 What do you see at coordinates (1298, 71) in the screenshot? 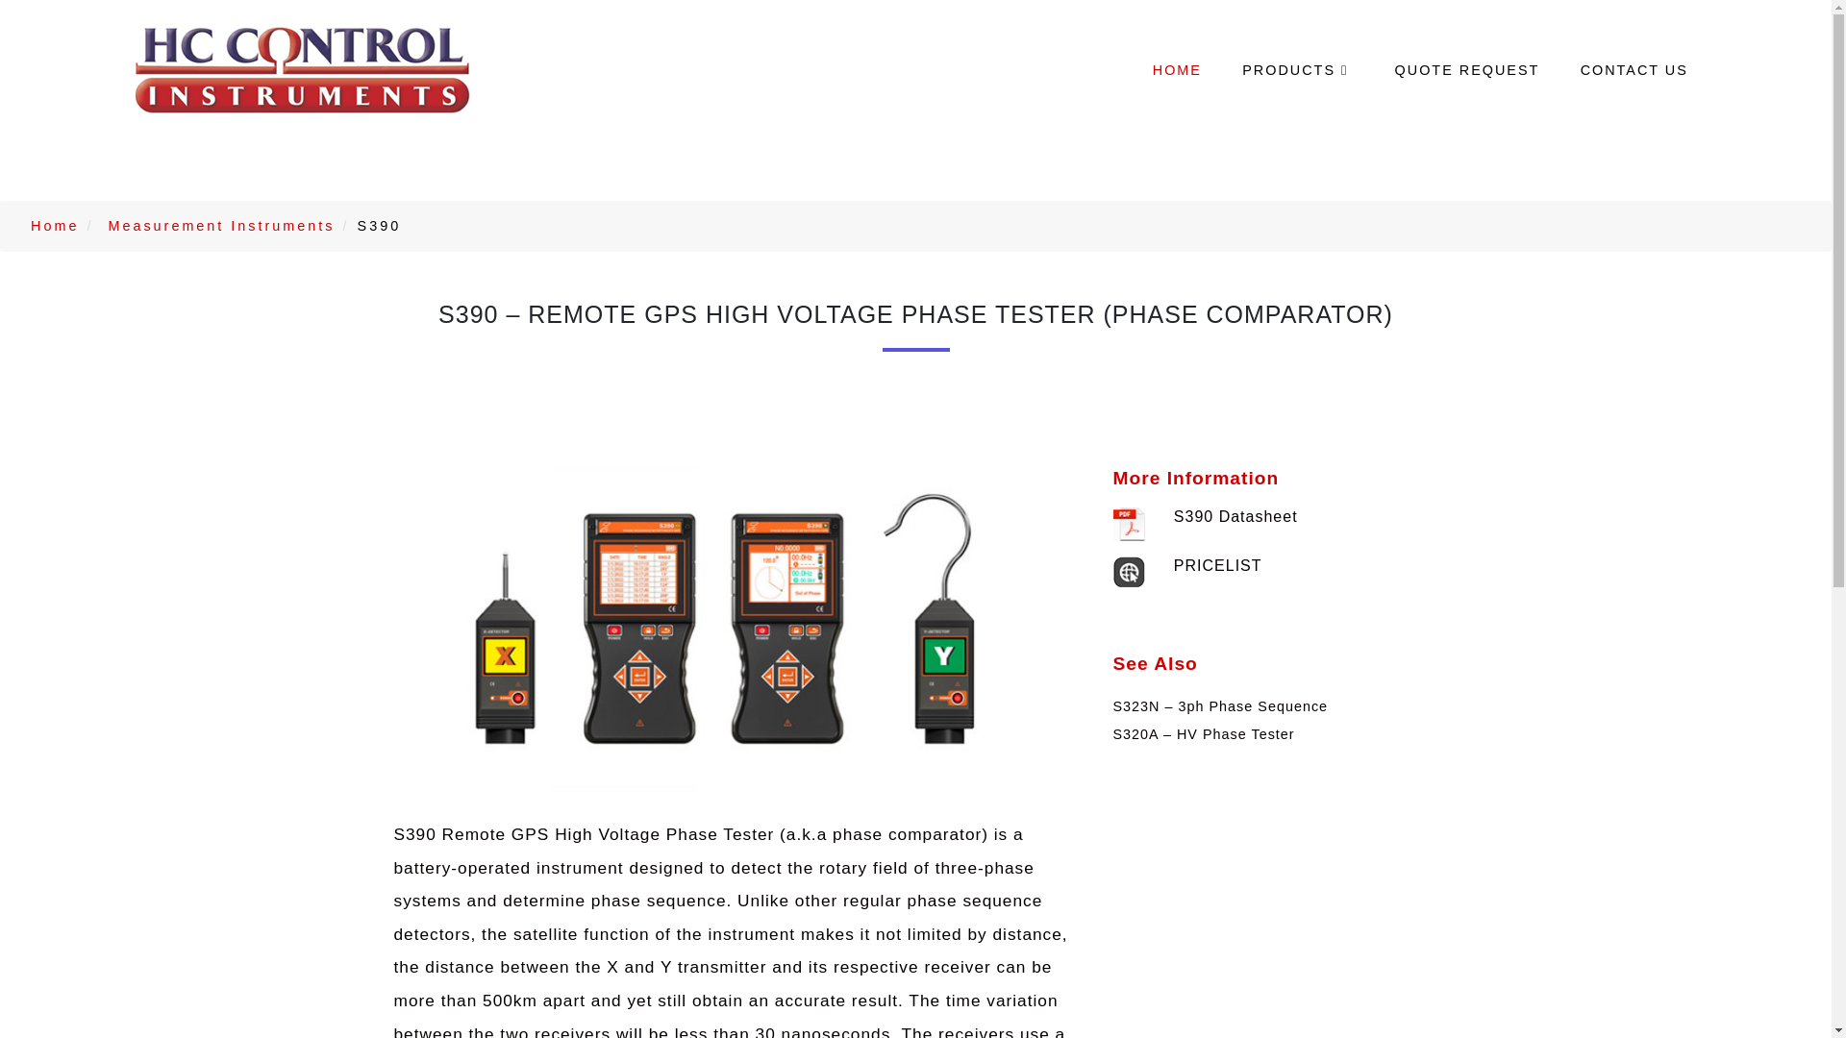
I see `PRODUCTS` at bounding box center [1298, 71].